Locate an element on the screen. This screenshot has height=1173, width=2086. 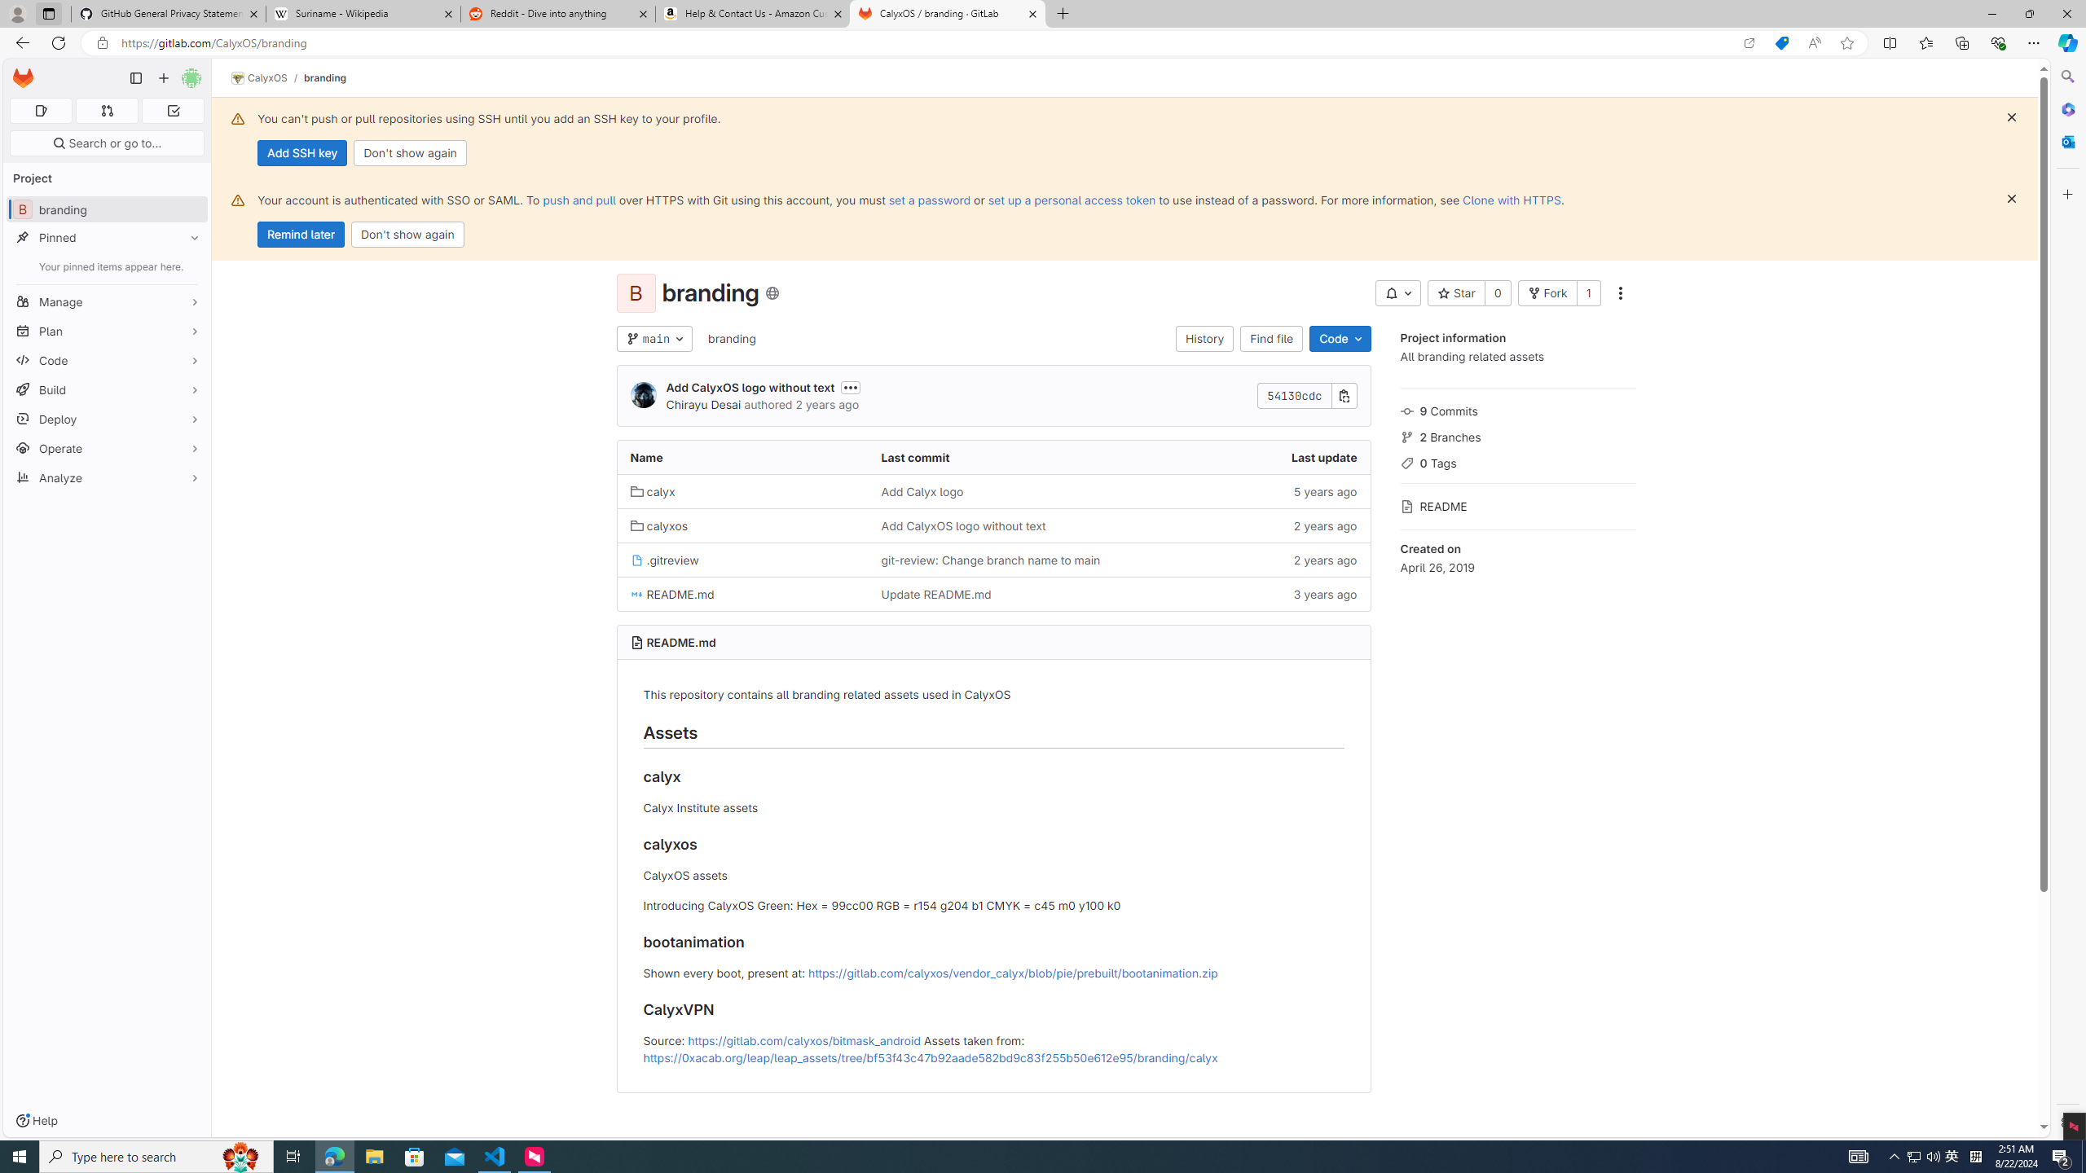
2 Branches is located at coordinates (1517, 435).